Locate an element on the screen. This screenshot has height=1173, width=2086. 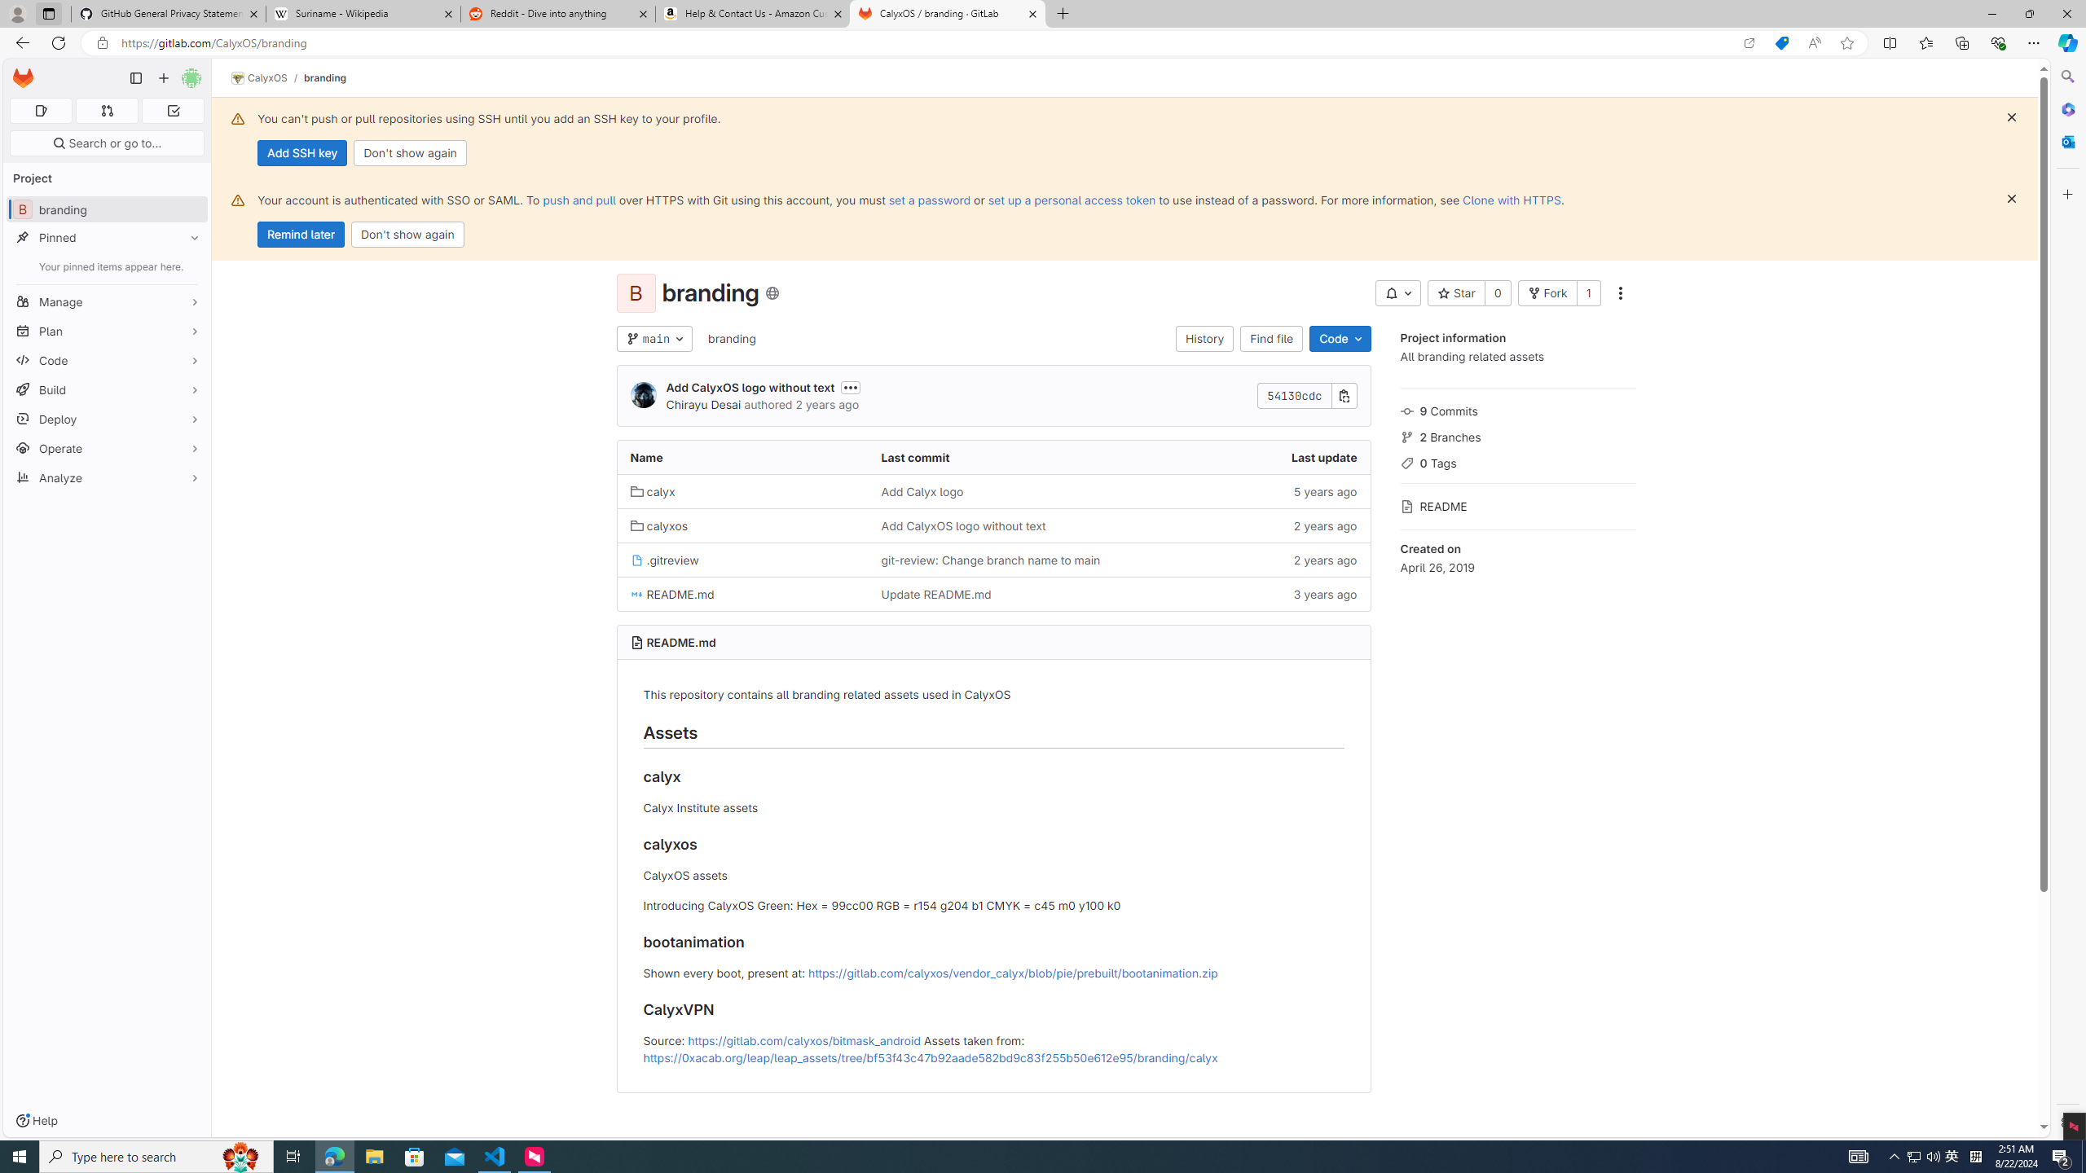
2 Branches is located at coordinates (1517, 435).